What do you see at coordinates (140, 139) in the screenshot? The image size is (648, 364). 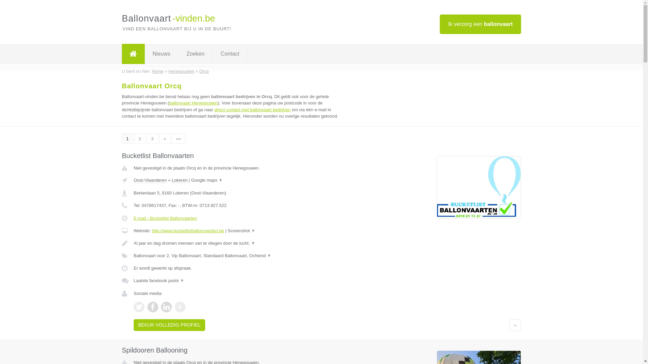 I see `2` at bounding box center [140, 139].